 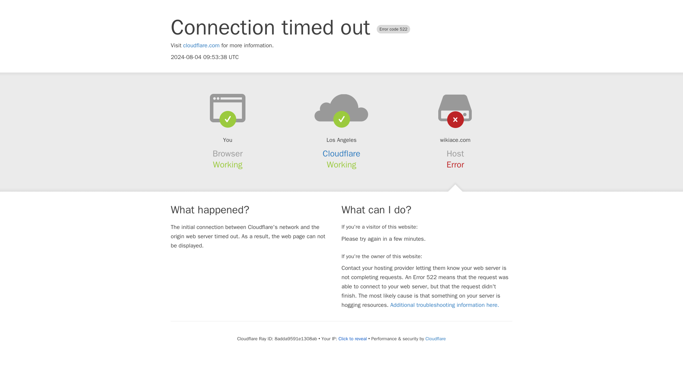 I want to click on Click to reveal, so click(x=352, y=338).